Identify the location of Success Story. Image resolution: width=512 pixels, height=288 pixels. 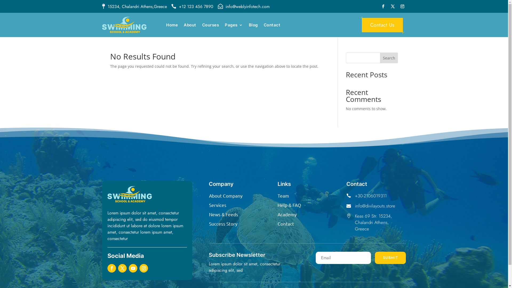
(223, 223).